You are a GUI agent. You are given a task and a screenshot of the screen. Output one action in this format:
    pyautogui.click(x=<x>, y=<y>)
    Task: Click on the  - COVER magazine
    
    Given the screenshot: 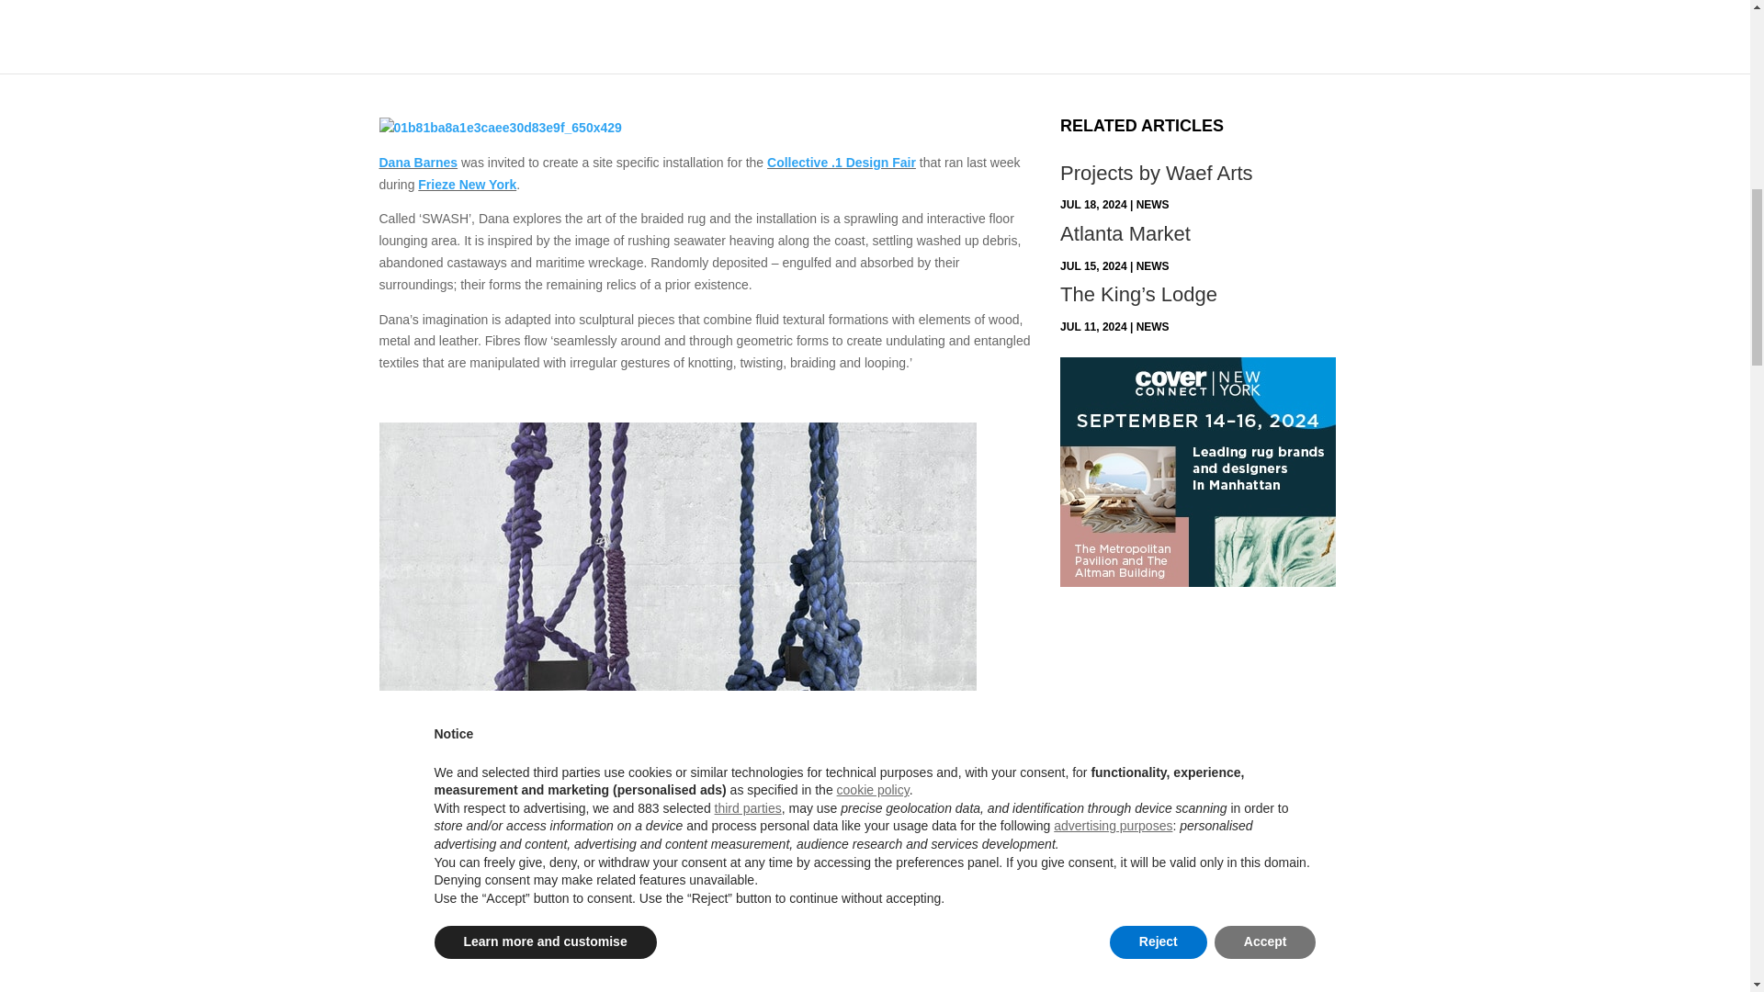 What is the action you would take?
    pyautogui.click(x=500, y=129)
    